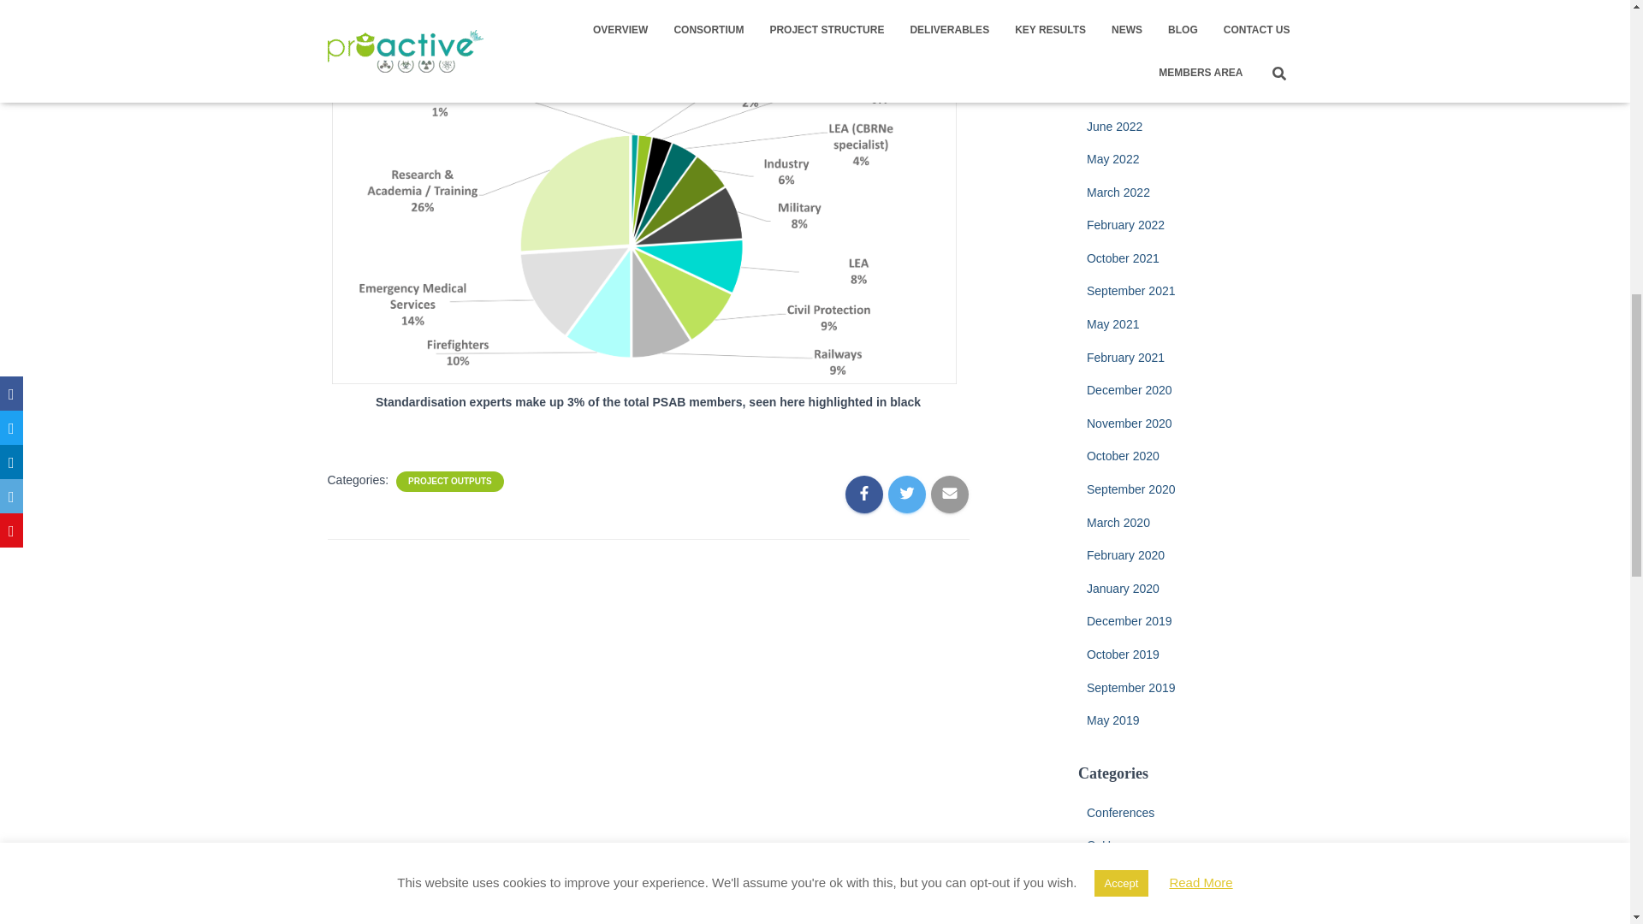 This screenshot has height=924, width=1643. I want to click on March 2023, so click(1118, 0).